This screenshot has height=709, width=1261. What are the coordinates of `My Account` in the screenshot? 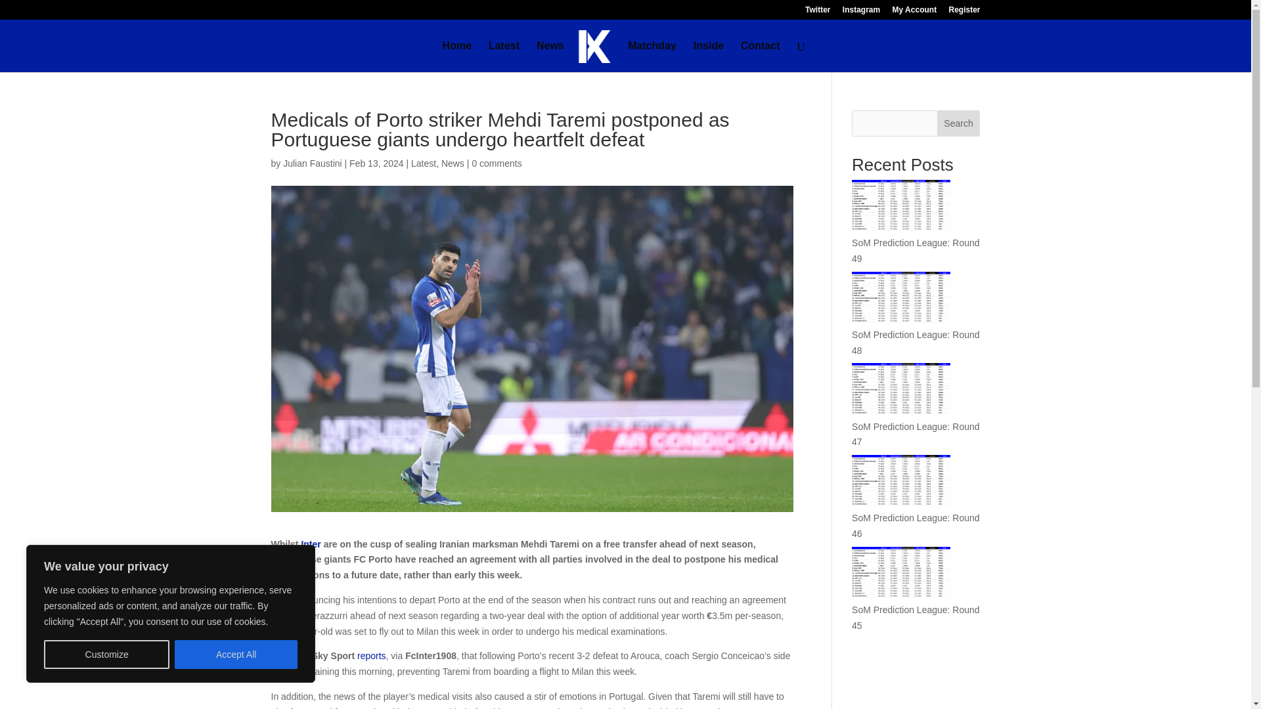 It's located at (914, 12).